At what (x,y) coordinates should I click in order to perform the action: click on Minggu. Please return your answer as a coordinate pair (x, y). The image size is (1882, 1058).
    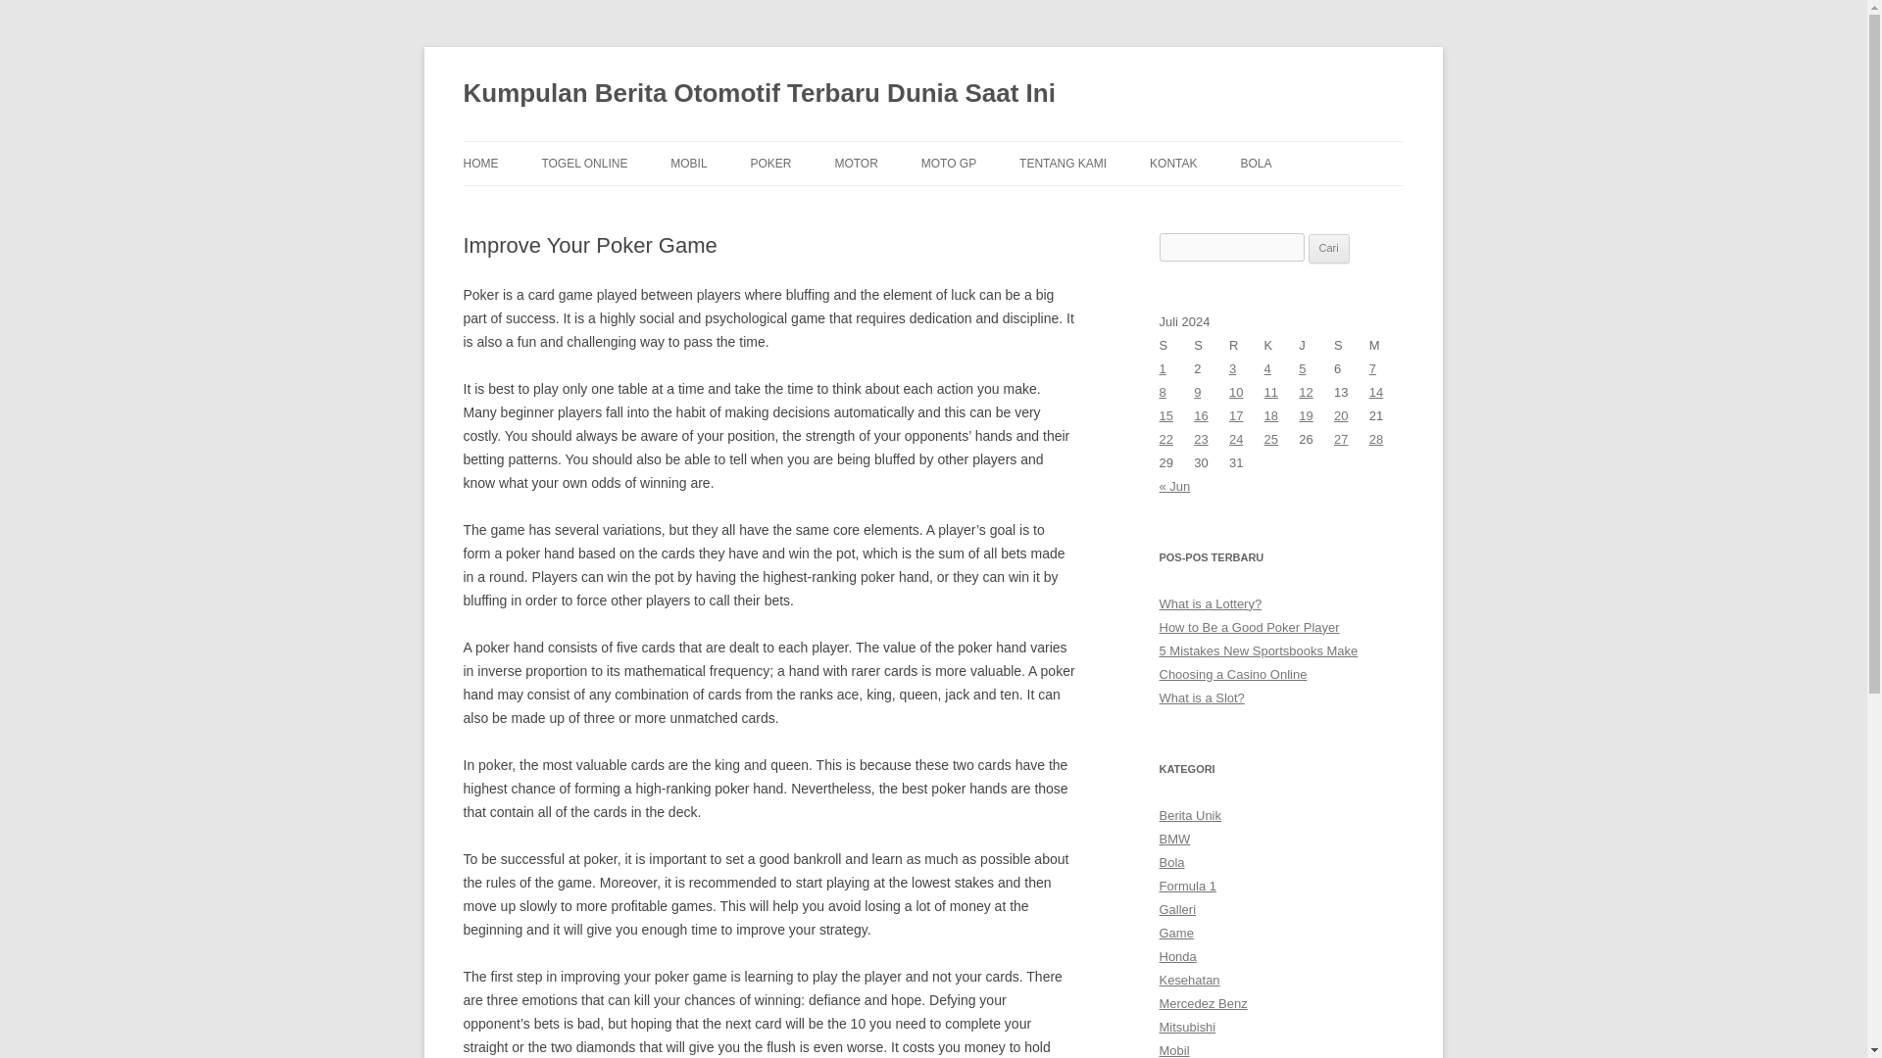
    Looking at the image, I should click on (1386, 346).